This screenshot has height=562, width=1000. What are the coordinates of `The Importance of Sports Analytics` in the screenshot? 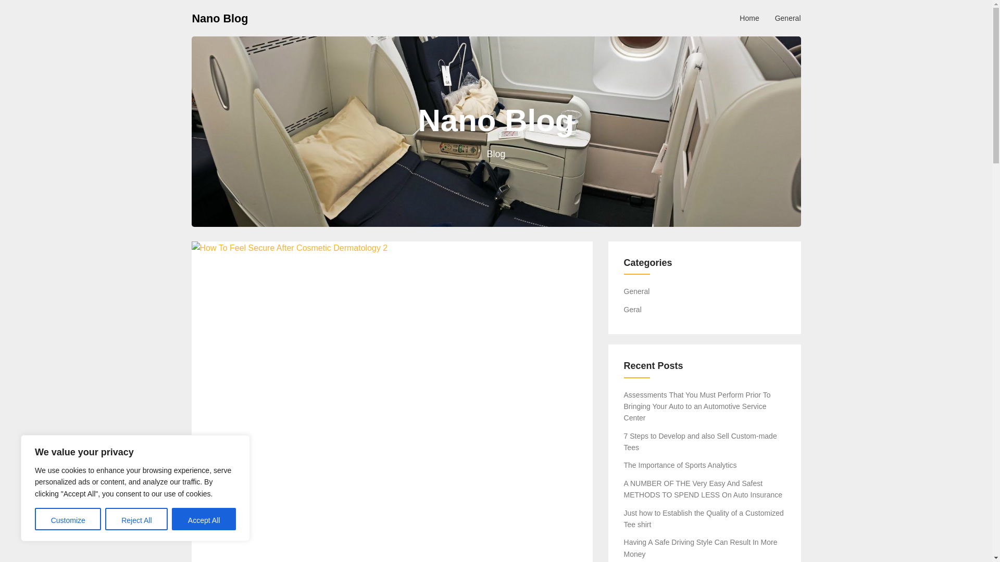 It's located at (680, 465).